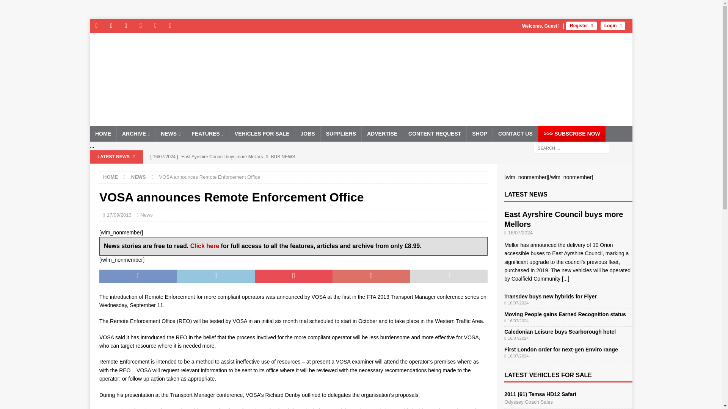  What do you see at coordinates (479, 133) in the screenshot?
I see `SHOP` at bounding box center [479, 133].